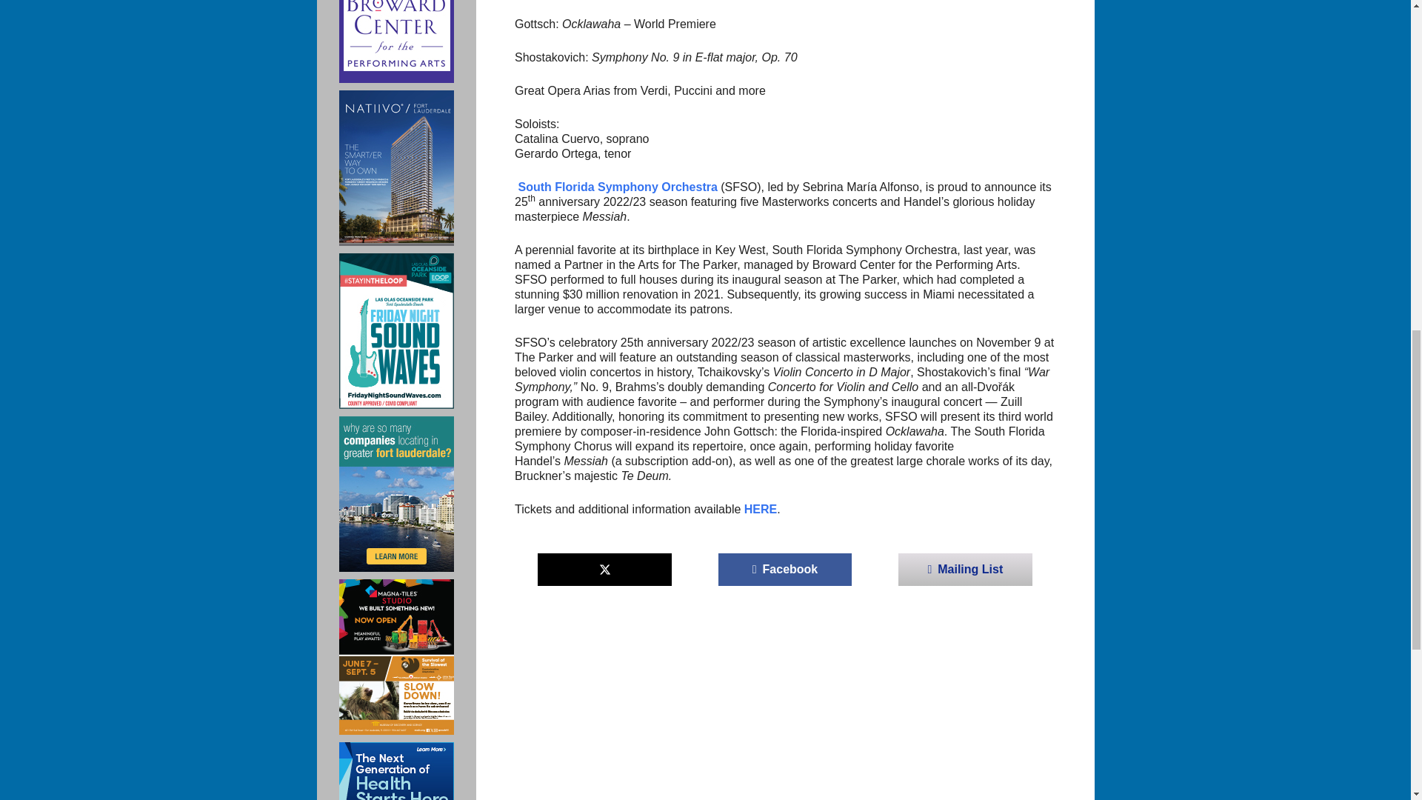  I want to click on Mailing List, so click(965, 569).